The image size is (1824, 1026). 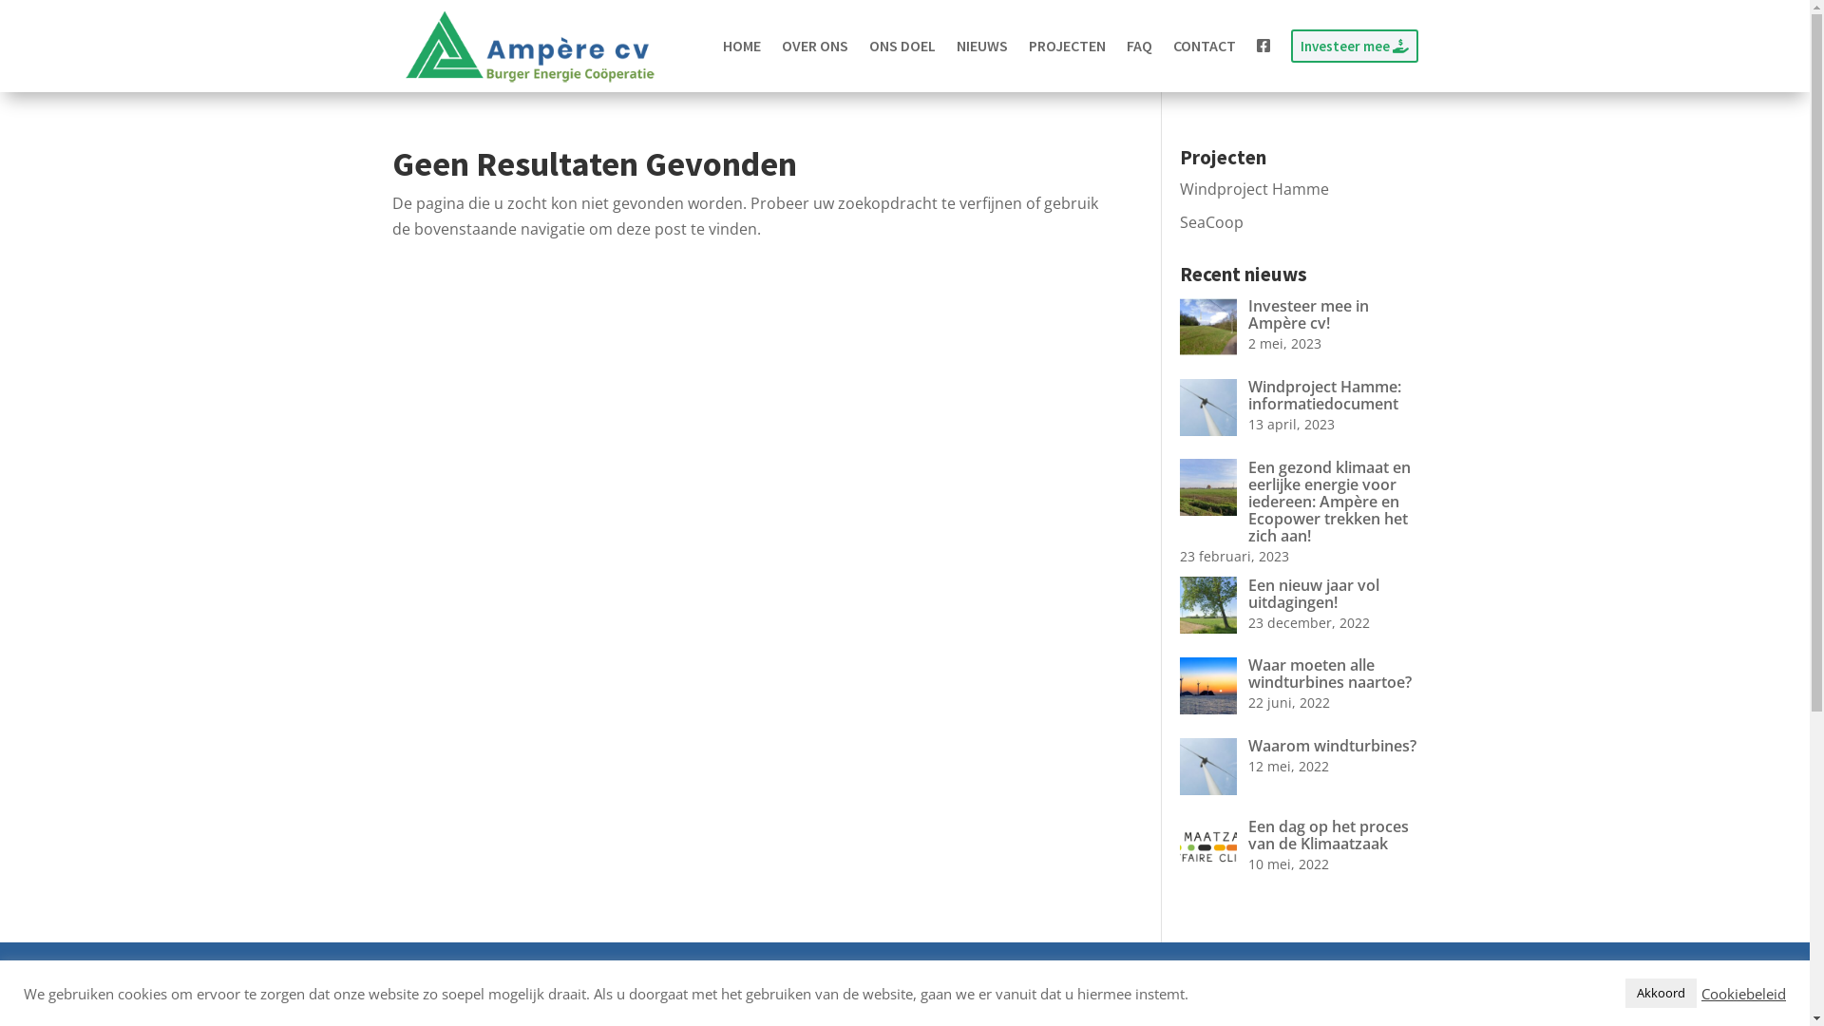 What do you see at coordinates (1744, 993) in the screenshot?
I see `Cookiebeleid` at bounding box center [1744, 993].